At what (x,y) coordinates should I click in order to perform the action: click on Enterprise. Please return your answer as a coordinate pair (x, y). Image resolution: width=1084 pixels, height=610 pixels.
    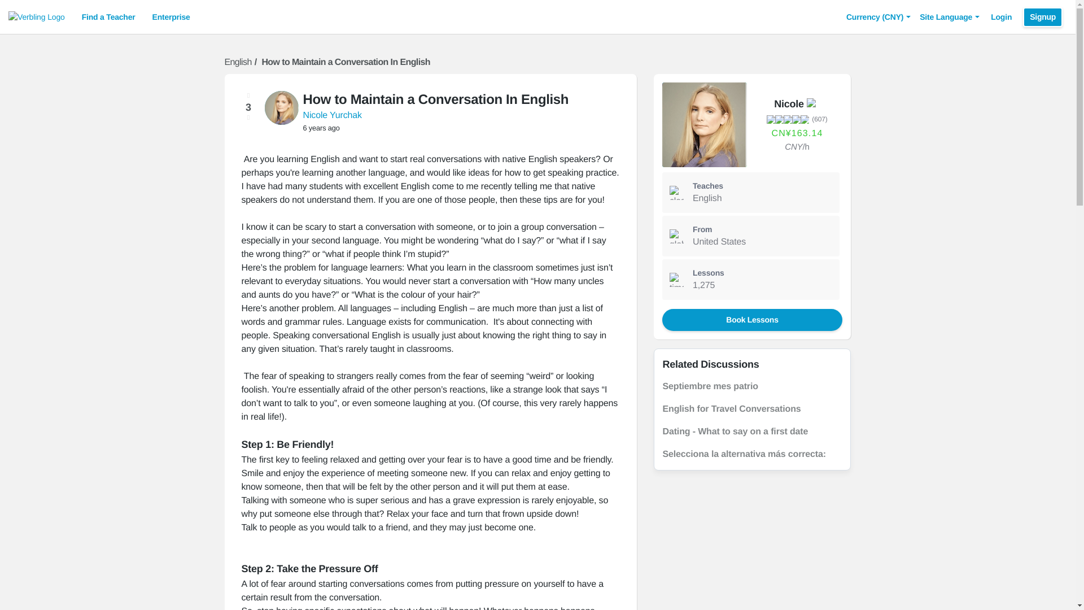
    Looking at the image, I should click on (171, 17).